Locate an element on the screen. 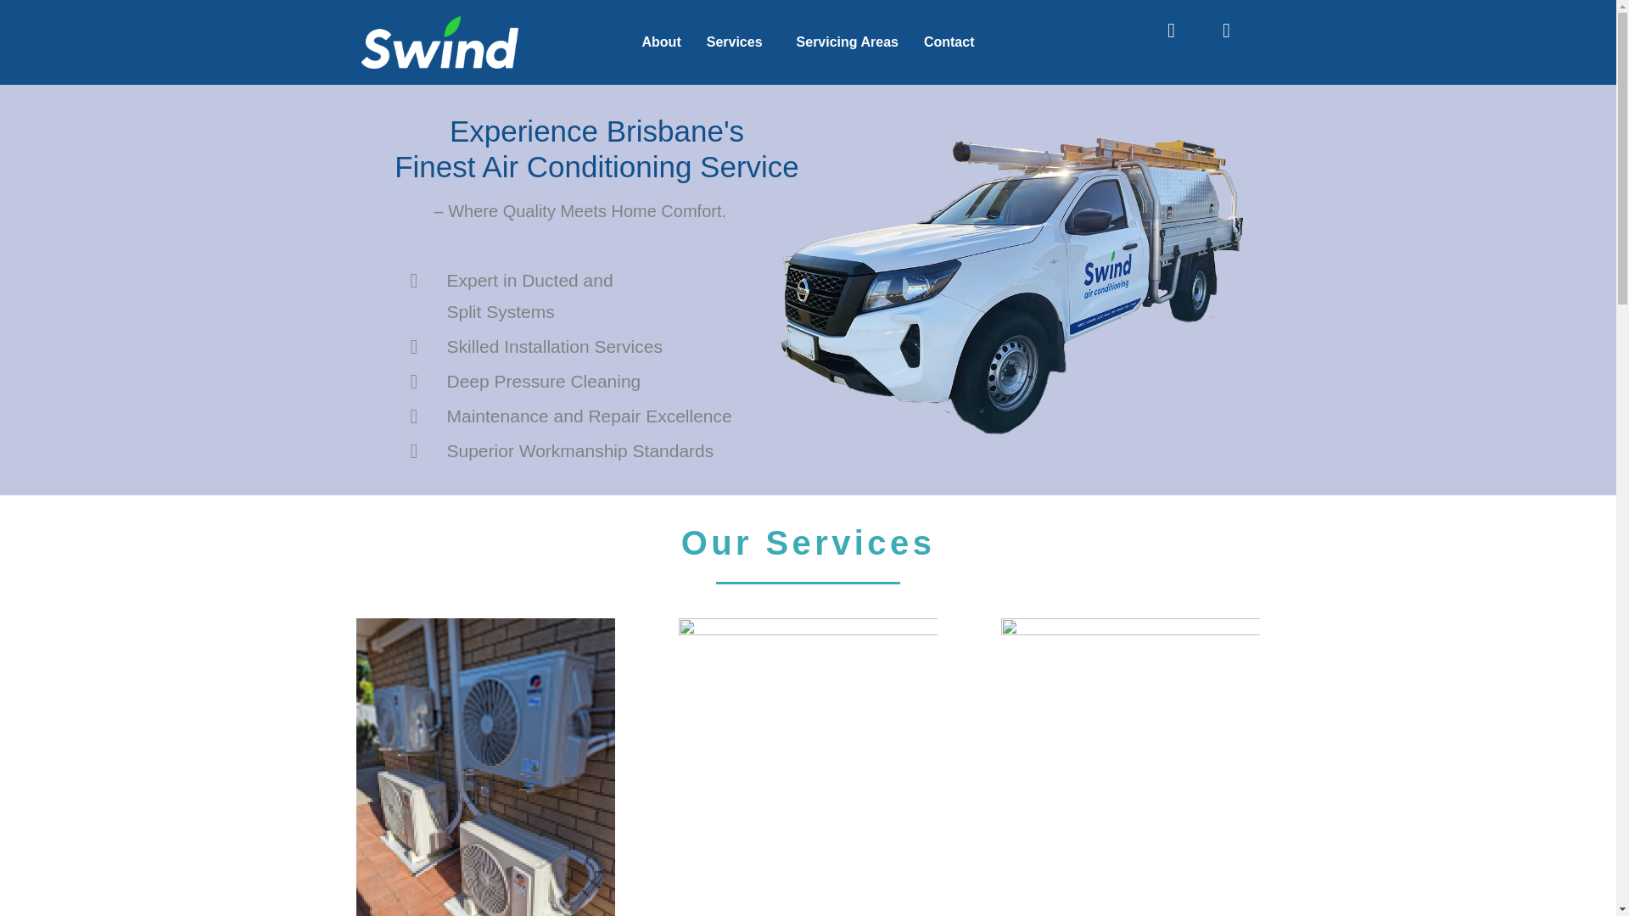  Facebook is located at coordinates (1181, 41).